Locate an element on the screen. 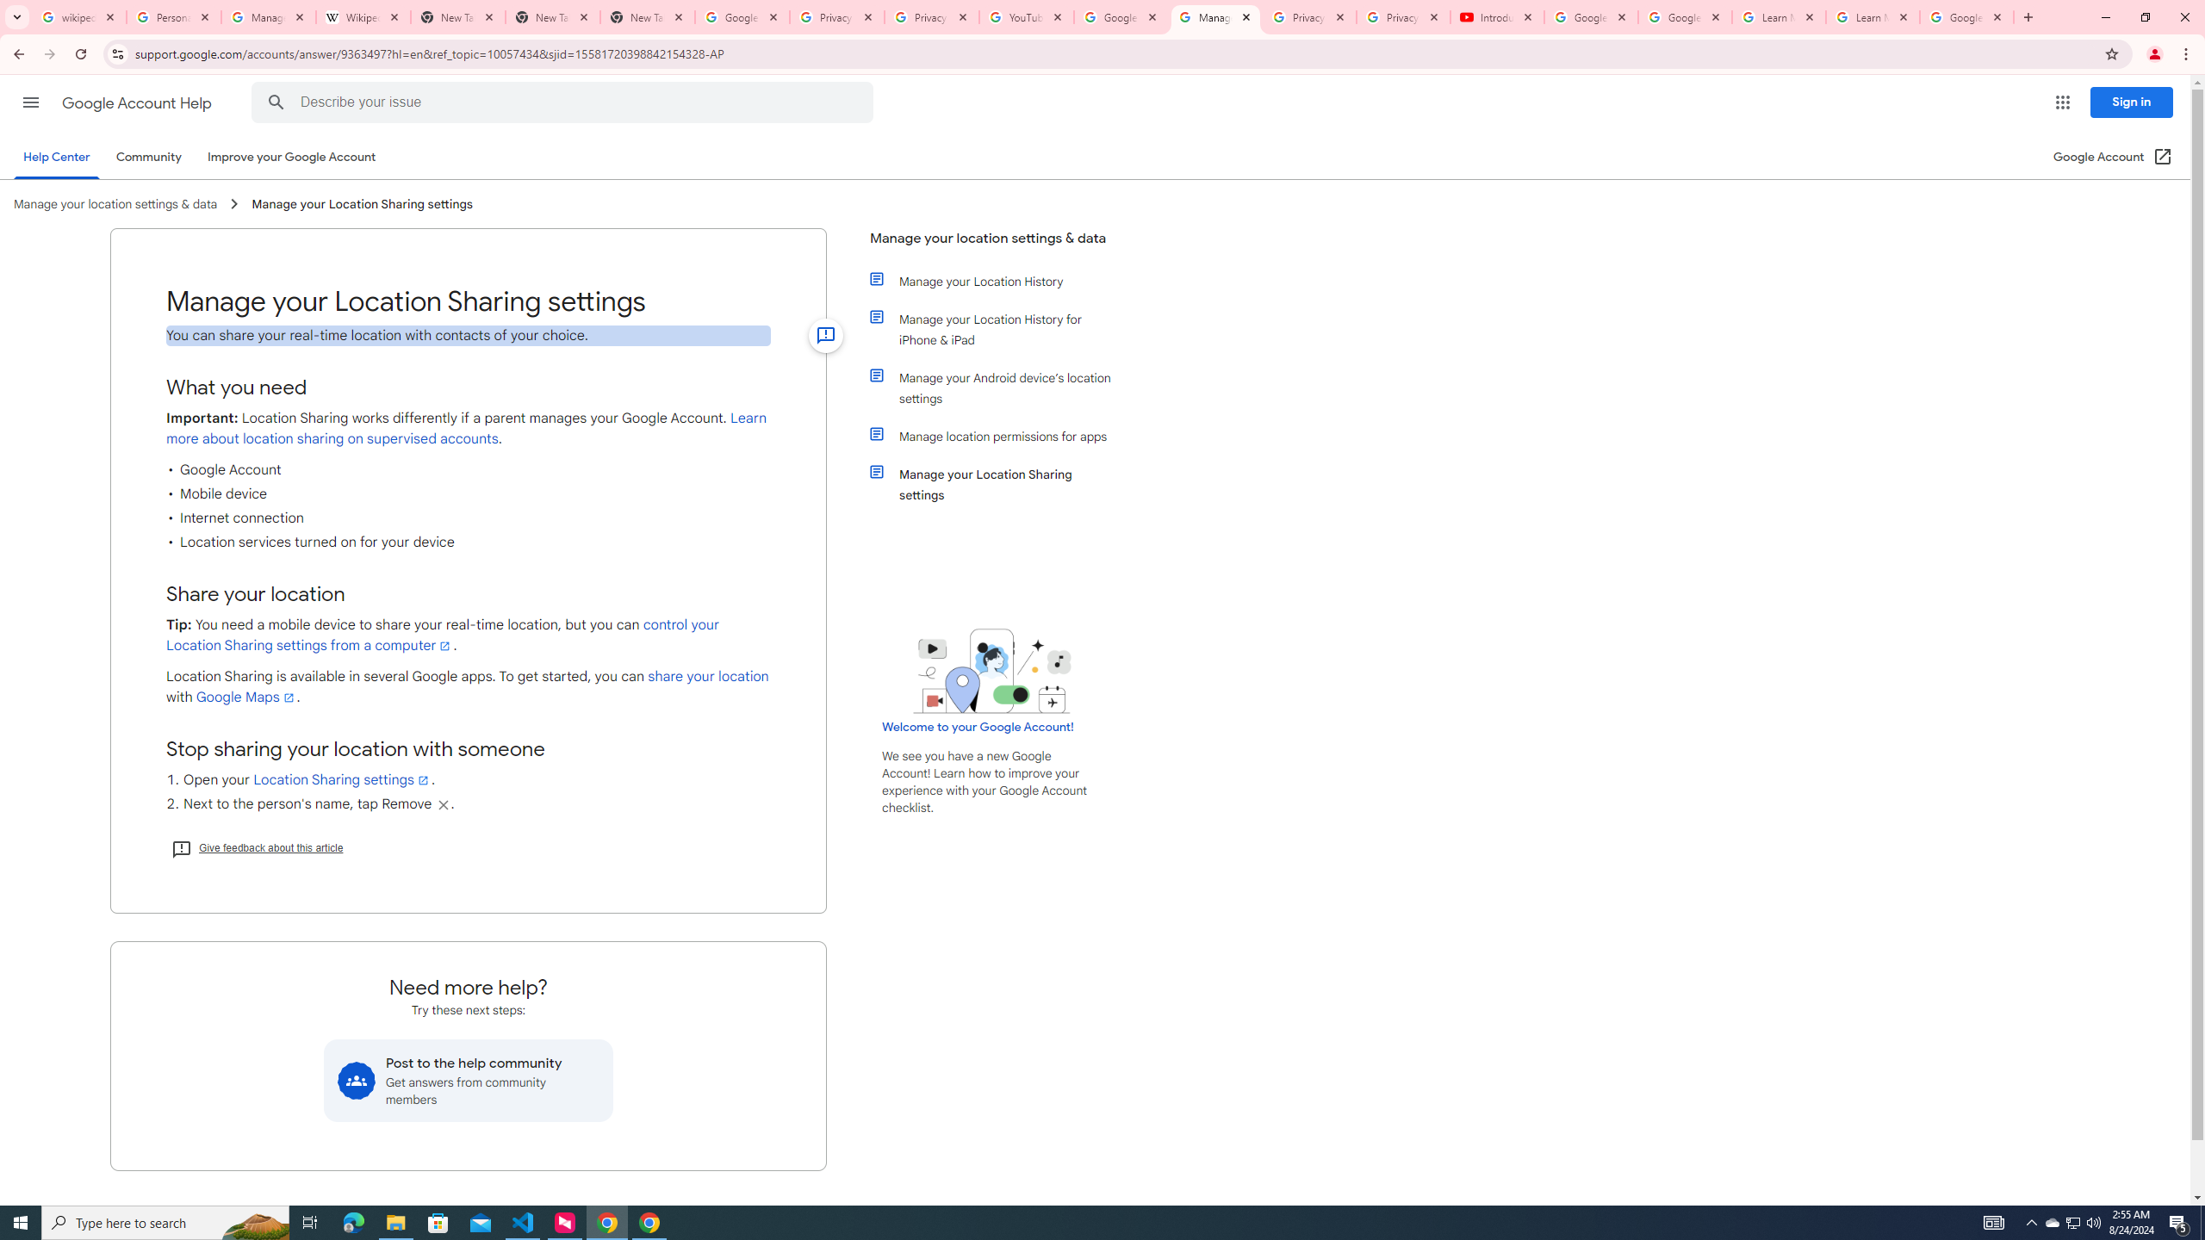 The height and width of the screenshot is (1240, 2205). Google Account (Open in a new window) is located at coordinates (2114, 157).